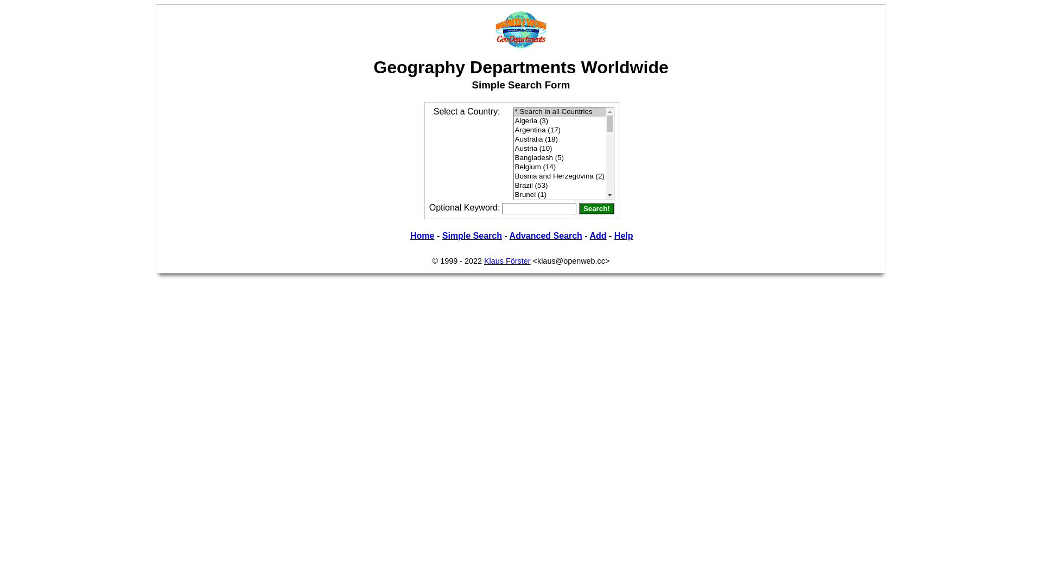  What do you see at coordinates (597, 208) in the screenshot?
I see `Search!` at bounding box center [597, 208].